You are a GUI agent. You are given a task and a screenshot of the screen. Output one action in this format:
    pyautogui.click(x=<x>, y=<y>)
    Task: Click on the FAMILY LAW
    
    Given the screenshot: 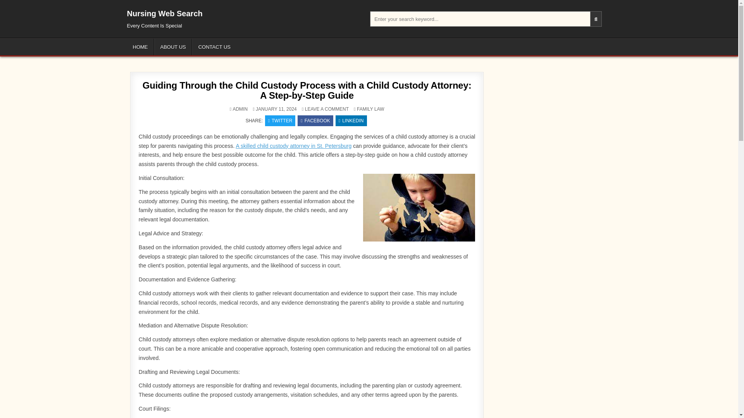 What is the action you would take?
    pyautogui.click(x=370, y=109)
    